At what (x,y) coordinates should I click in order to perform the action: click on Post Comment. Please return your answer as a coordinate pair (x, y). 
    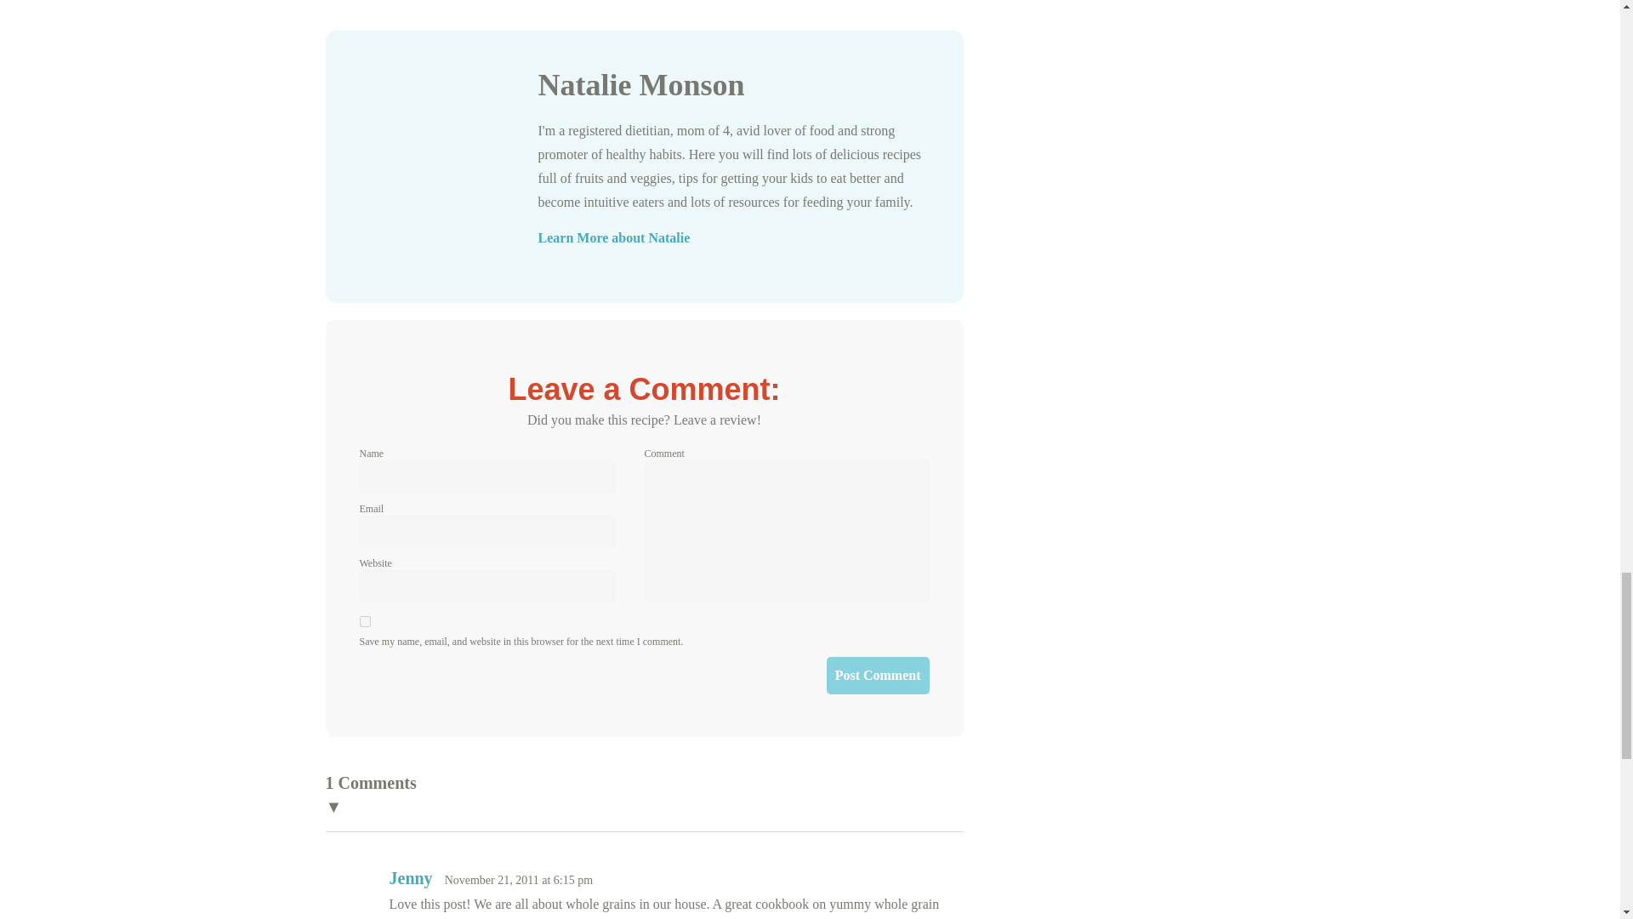
    Looking at the image, I should click on (878, 676).